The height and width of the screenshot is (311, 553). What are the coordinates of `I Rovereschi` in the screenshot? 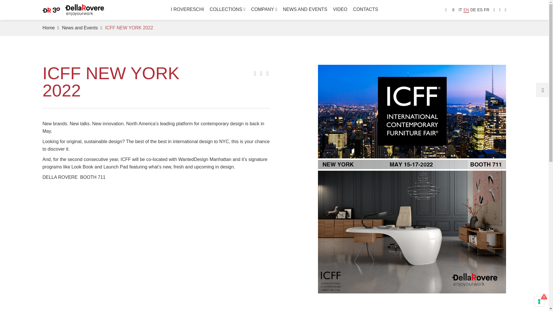 It's located at (187, 9).